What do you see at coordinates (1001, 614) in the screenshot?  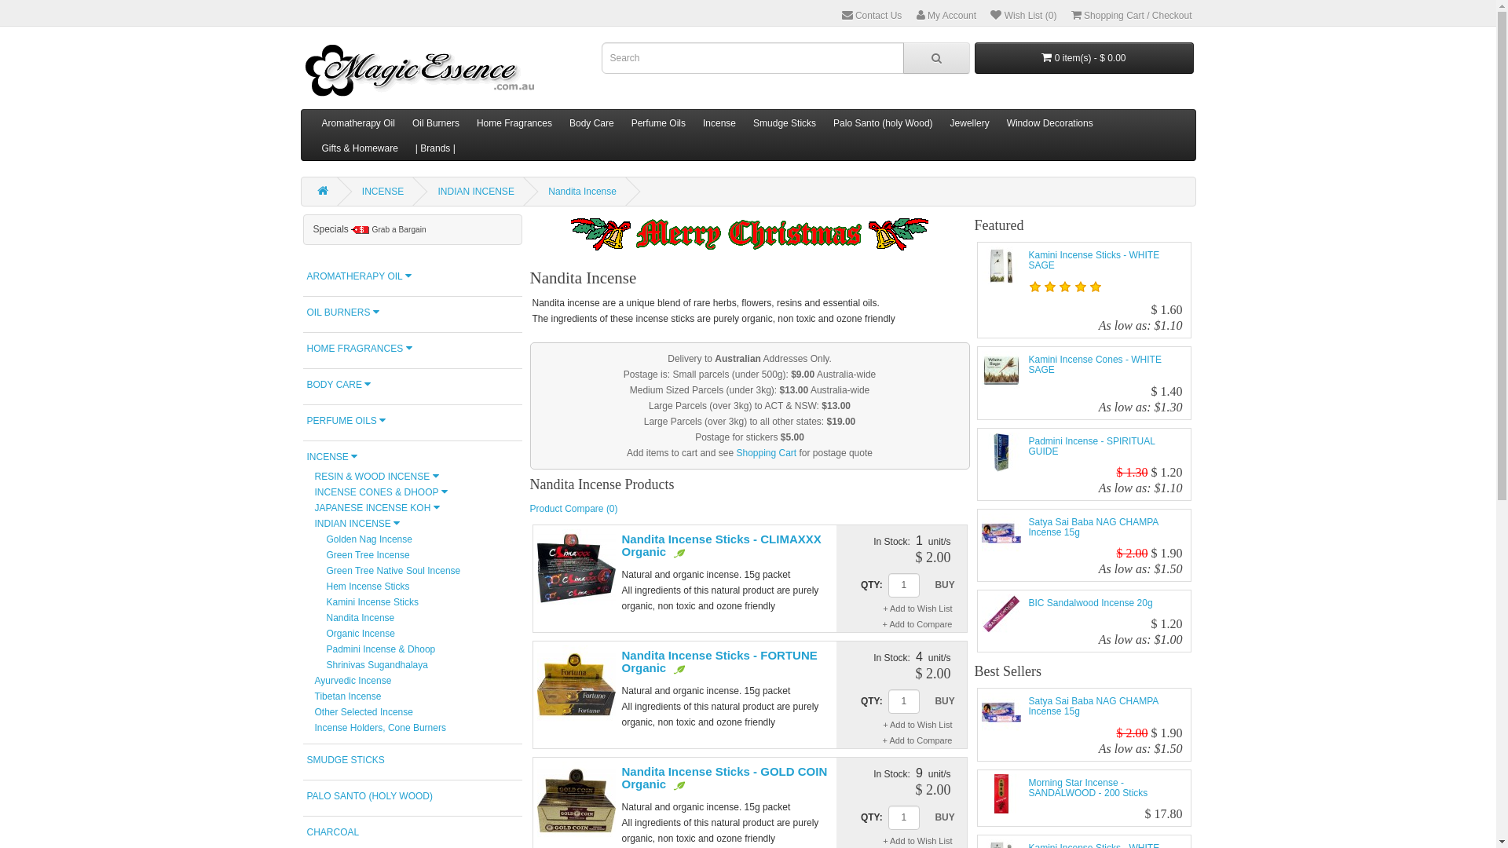 I see `BIC Sandalwood Incense 20g` at bounding box center [1001, 614].